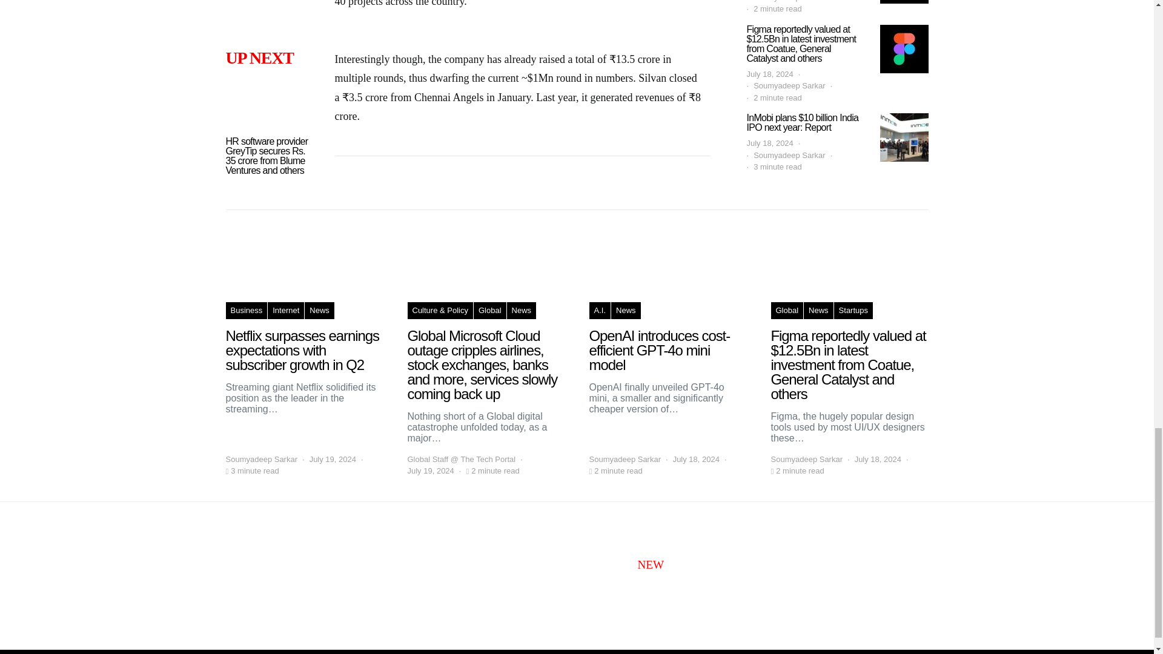  Describe the element at coordinates (806, 459) in the screenshot. I see `View all posts by Soumyadeep Sarkar` at that location.